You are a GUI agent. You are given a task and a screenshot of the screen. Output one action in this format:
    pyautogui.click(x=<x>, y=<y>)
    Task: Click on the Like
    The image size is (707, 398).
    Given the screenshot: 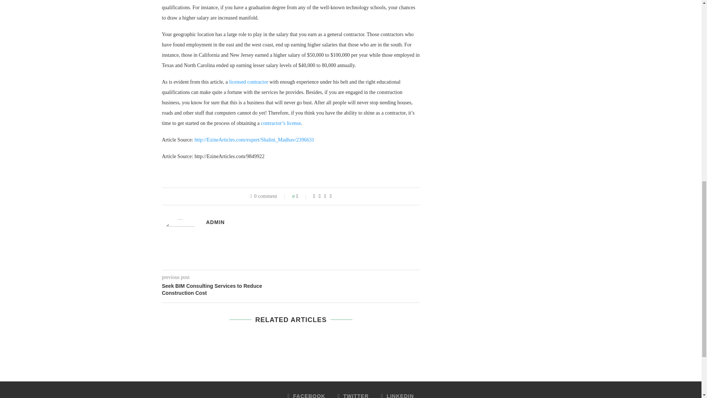 What is the action you would take?
    pyautogui.click(x=302, y=196)
    